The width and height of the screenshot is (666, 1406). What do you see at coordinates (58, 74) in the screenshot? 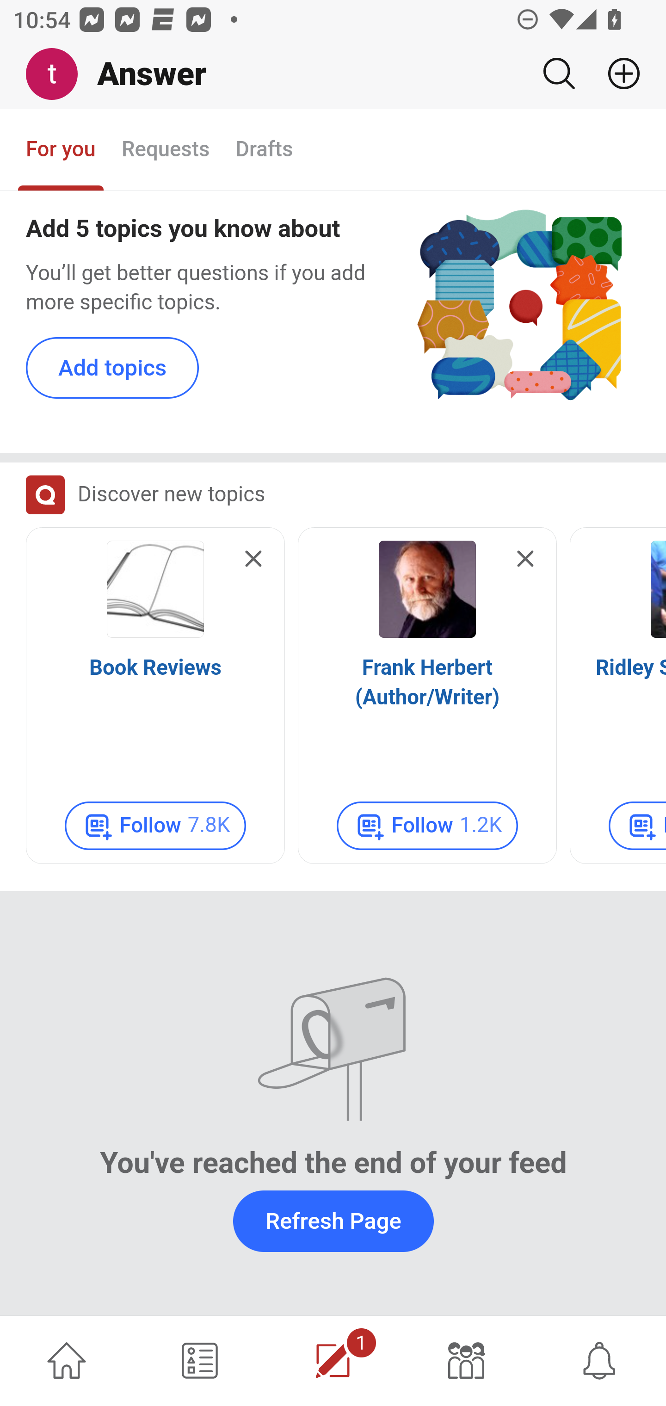
I see `Me` at bounding box center [58, 74].